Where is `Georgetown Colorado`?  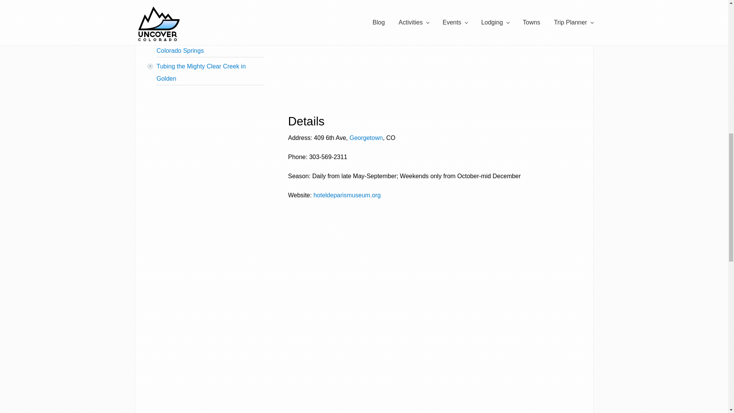
Georgetown Colorado is located at coordinates (365, 138).